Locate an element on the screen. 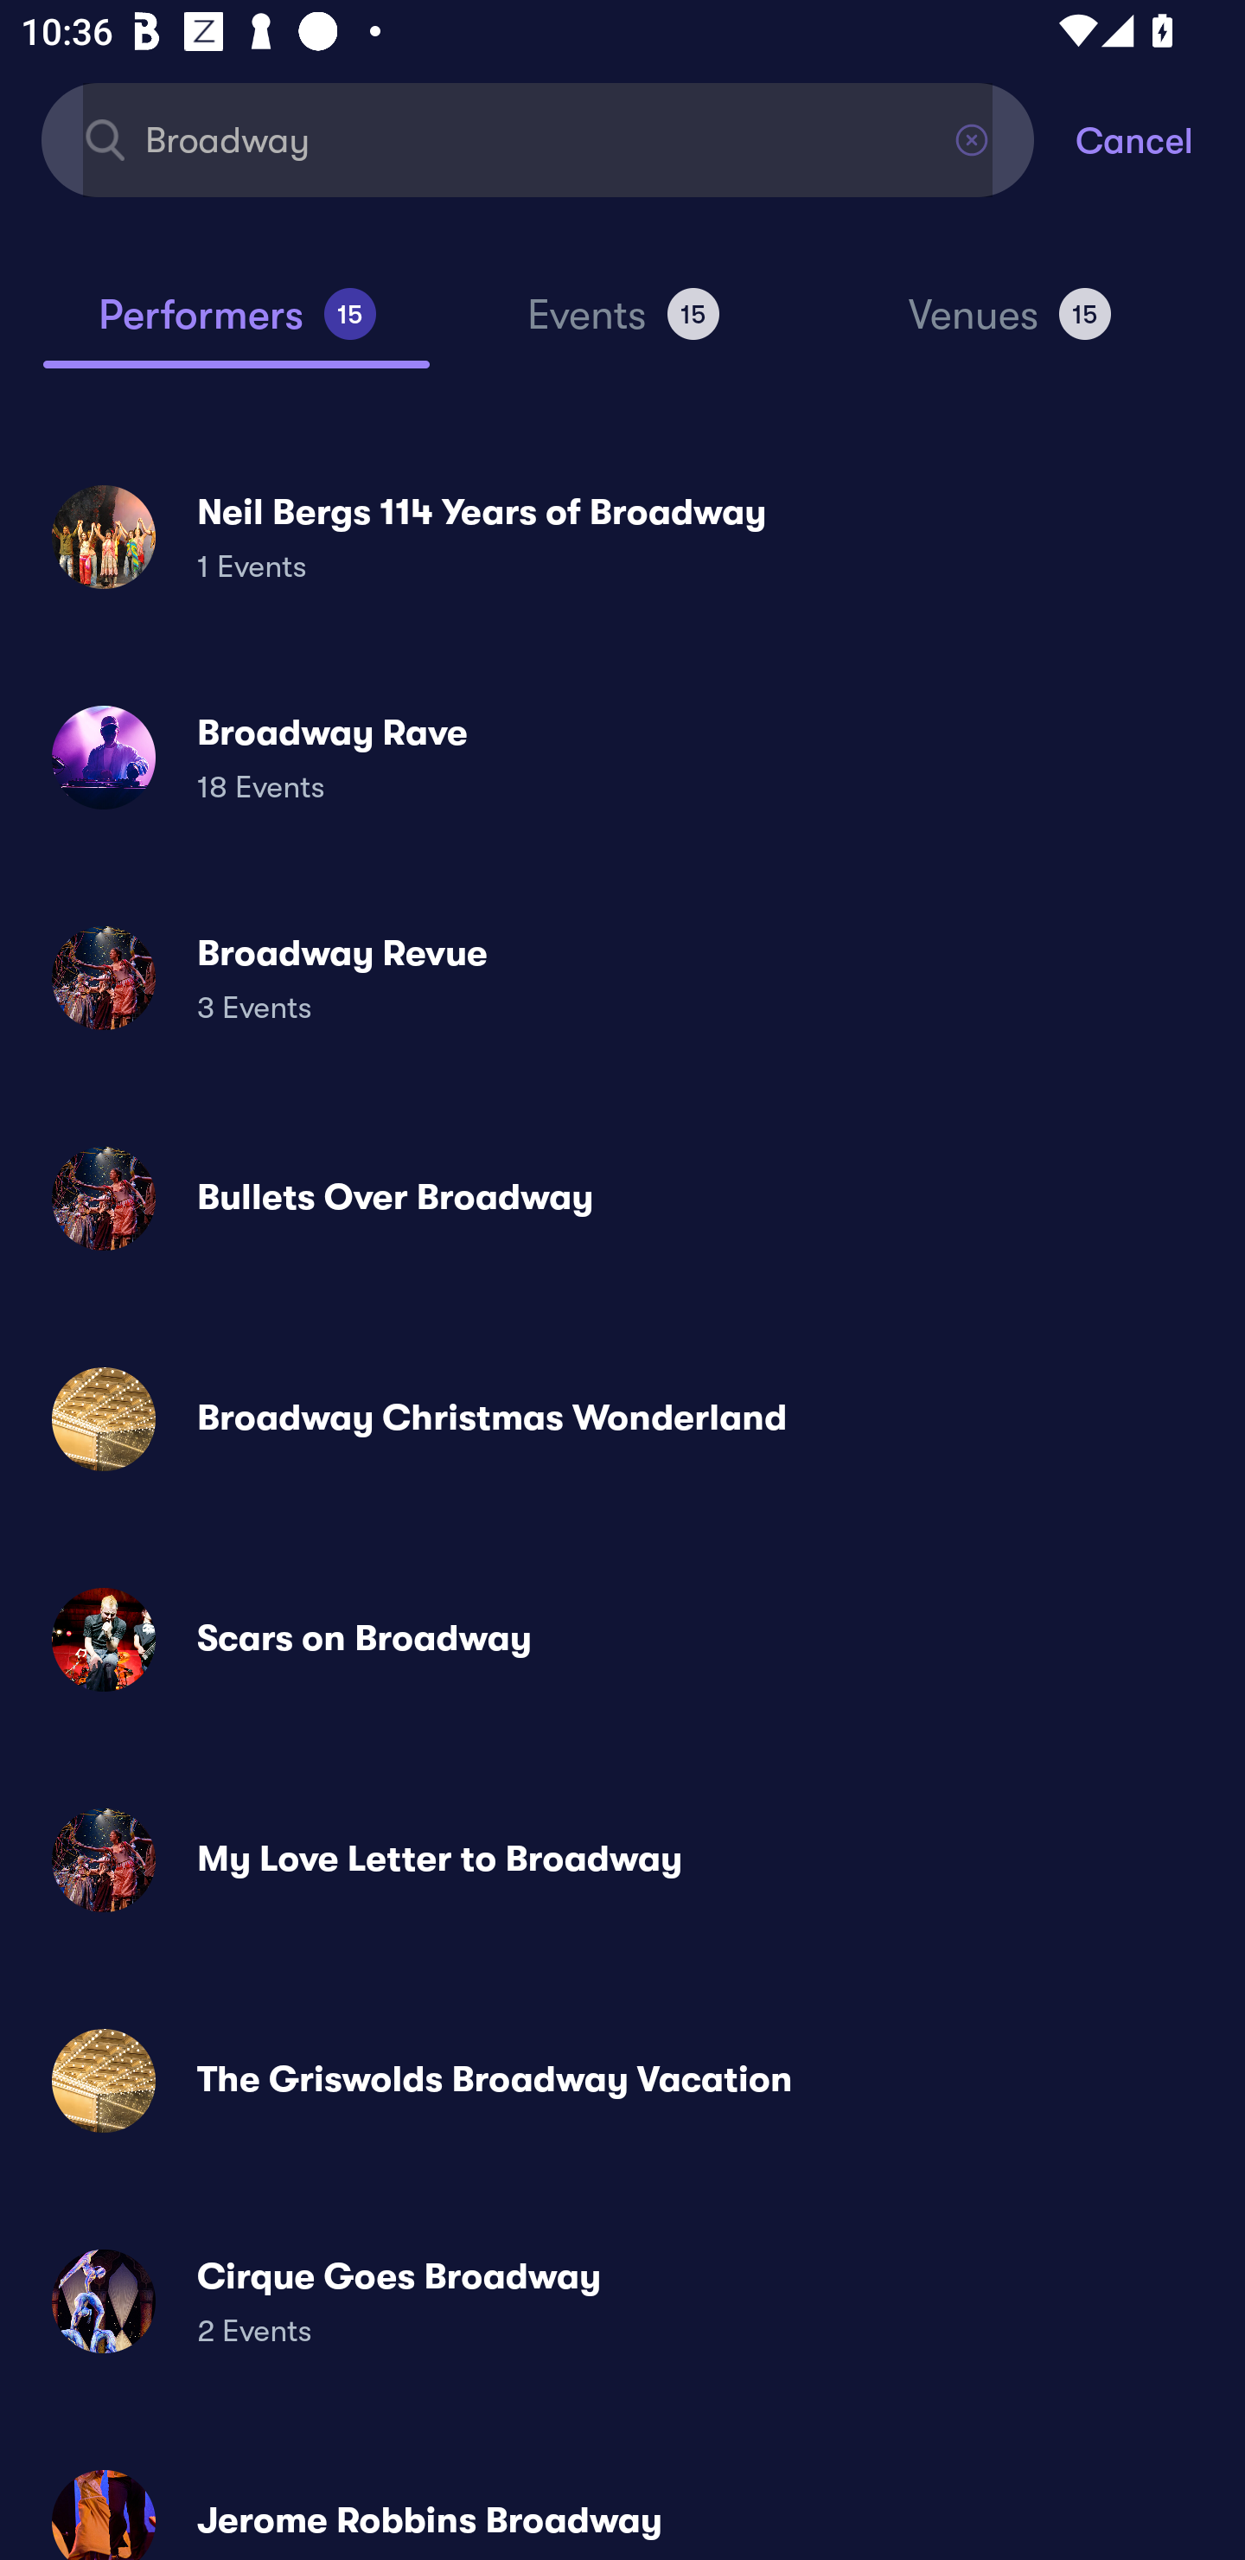 The image size is (1245, 2560). Venues 15 is located at coordinates (1010, 327).